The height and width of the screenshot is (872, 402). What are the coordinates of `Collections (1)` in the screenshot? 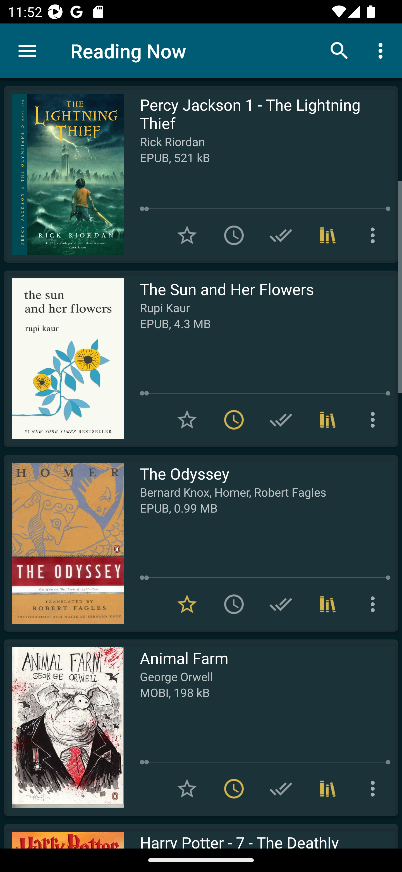 It's located at (328, 419).